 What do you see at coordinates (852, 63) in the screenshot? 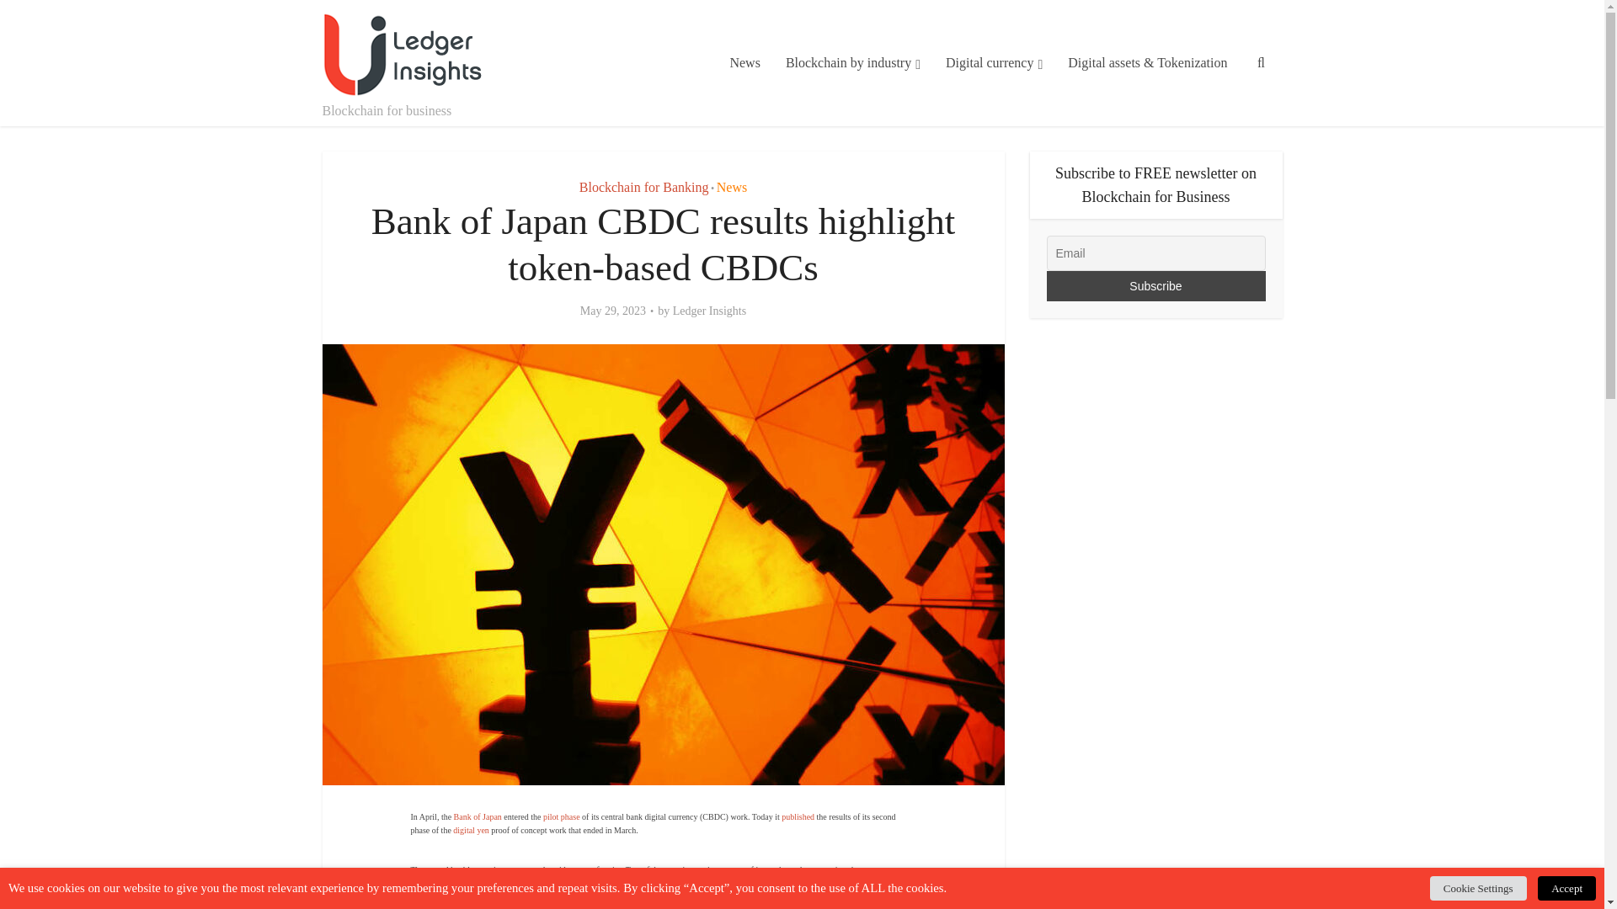
I see `Blockchain by industry` at bounding box center [852, 63].